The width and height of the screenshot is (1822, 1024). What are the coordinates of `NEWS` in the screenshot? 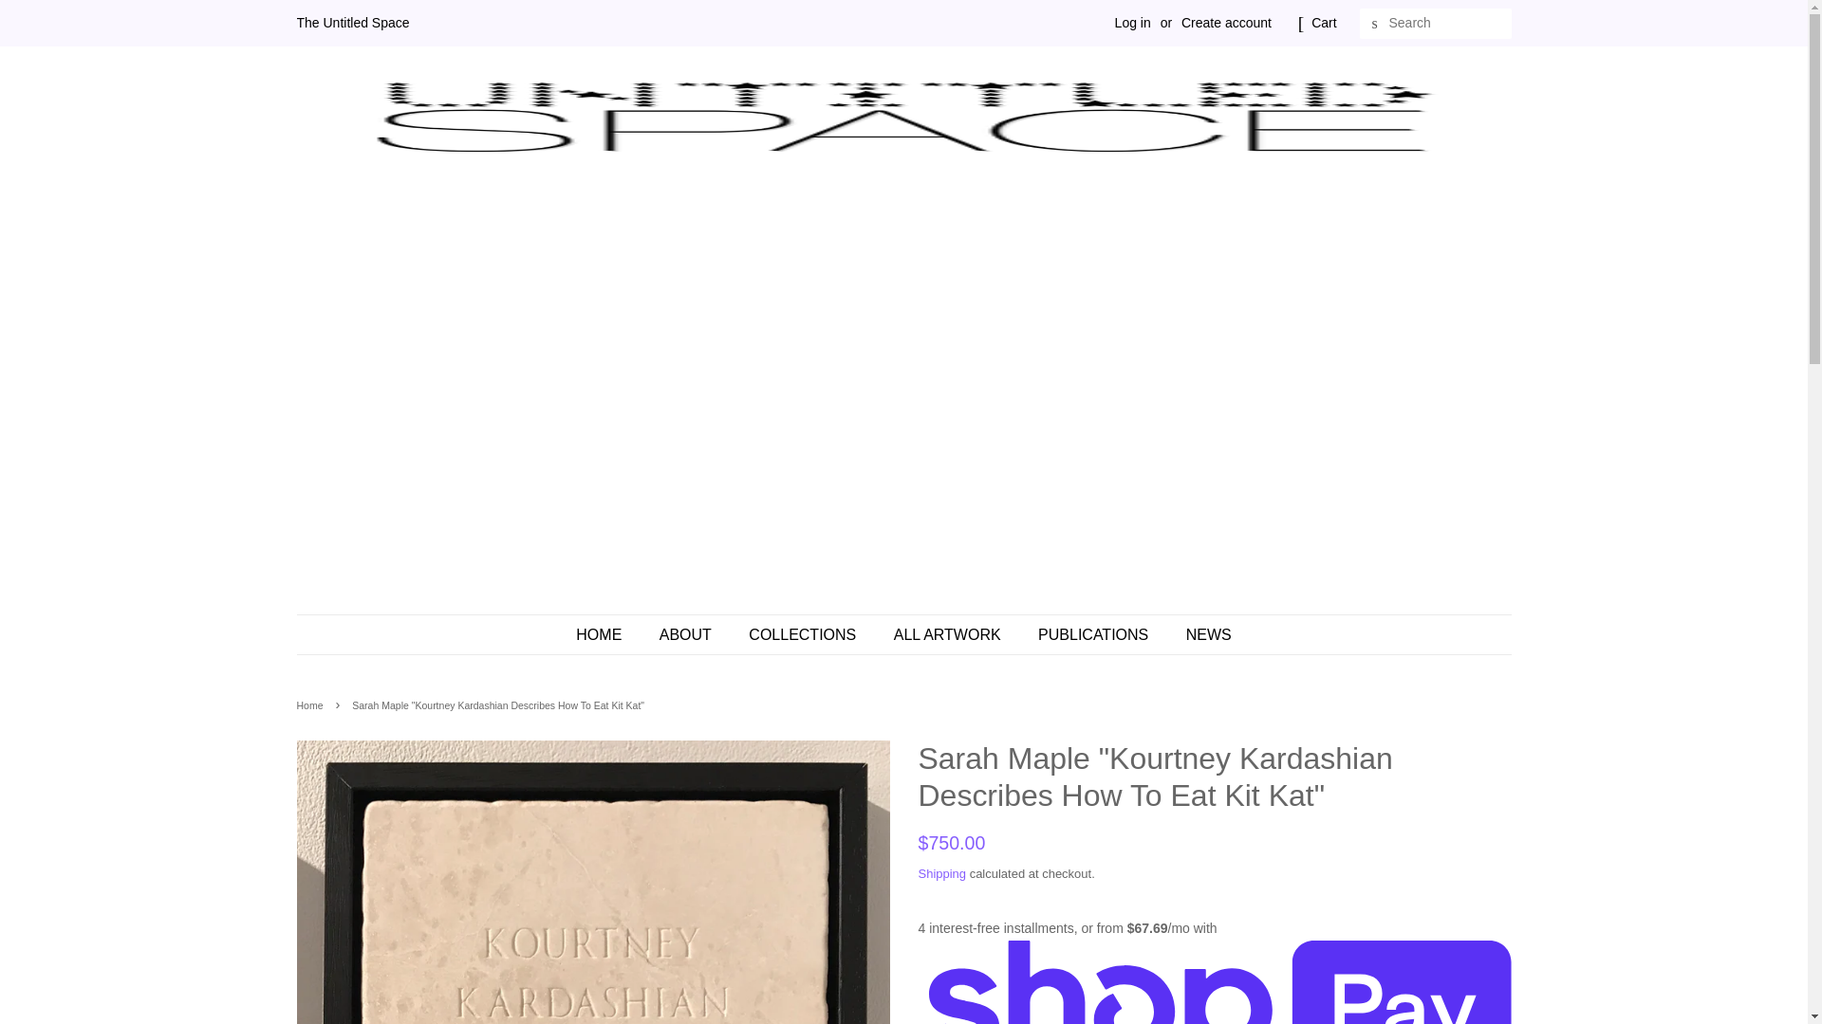 It's located at (1201, 635).